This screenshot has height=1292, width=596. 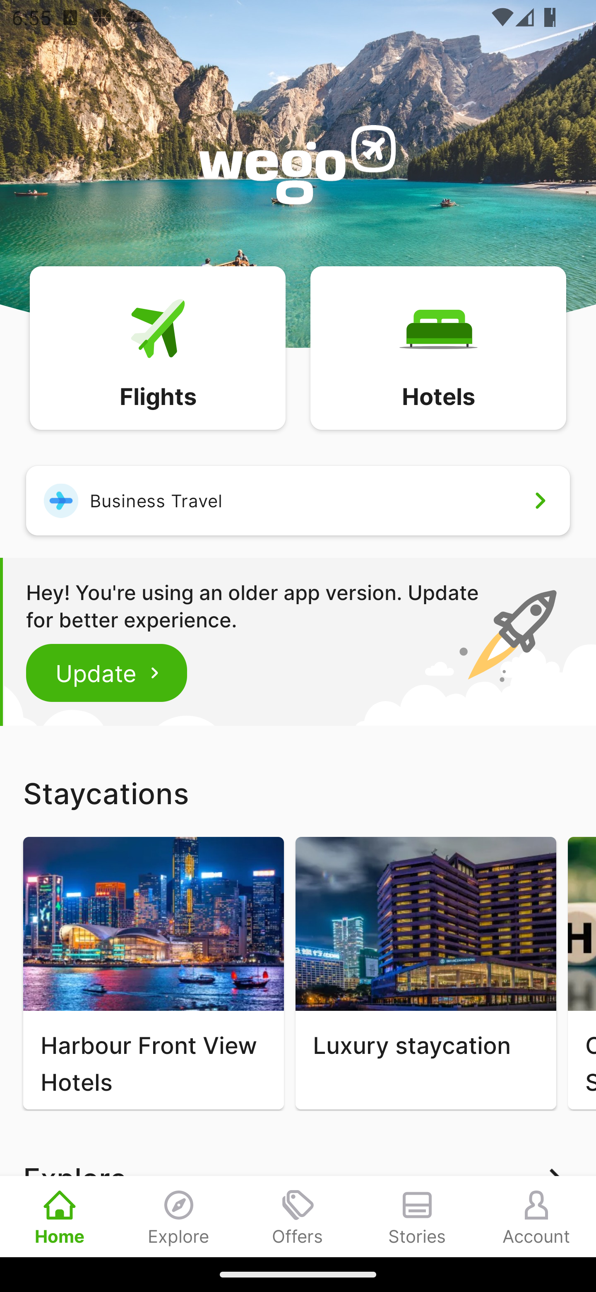 I want to click on Staycations, so click(x=298, y=793).